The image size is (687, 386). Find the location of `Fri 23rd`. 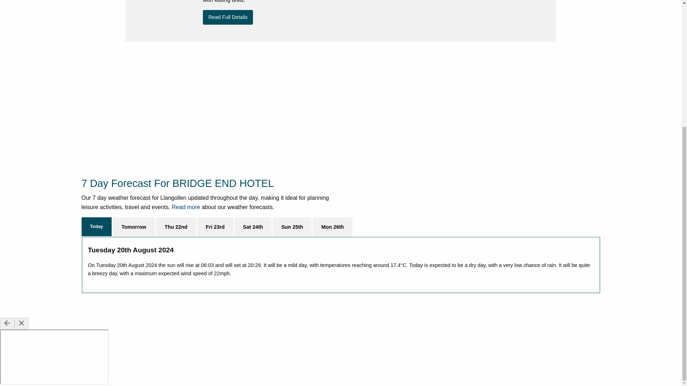

Fri 23rd is located at coordinates (215, 227).